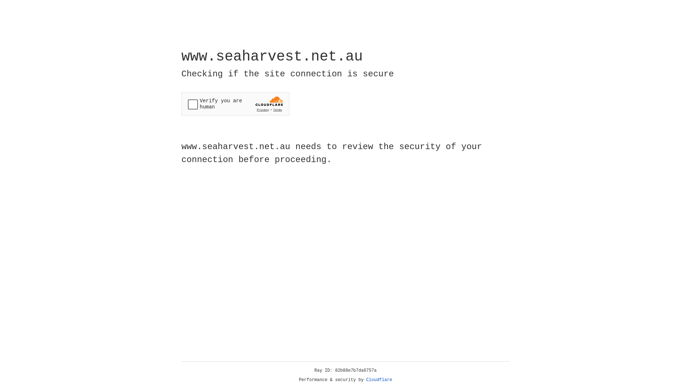 Image resolution: width=691 pixels, height=389 pixels. I want to click on Cloudflare, so click(379, 380).